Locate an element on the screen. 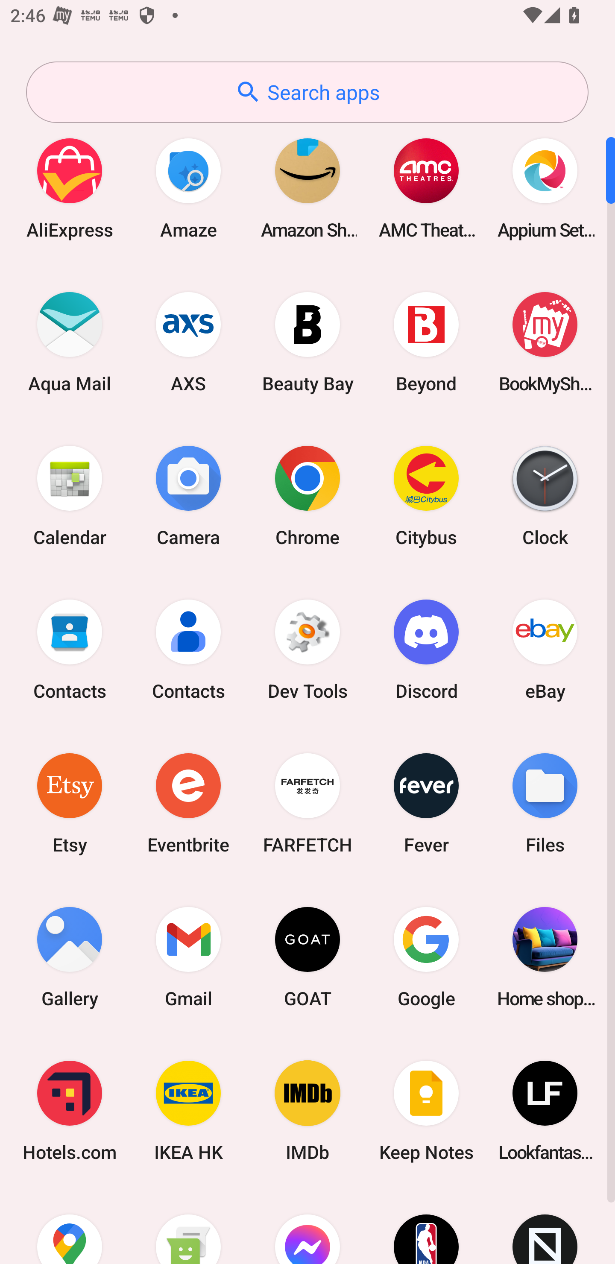 The image size is (615, 1264). AliExpress is located at coordinates (70, 188).